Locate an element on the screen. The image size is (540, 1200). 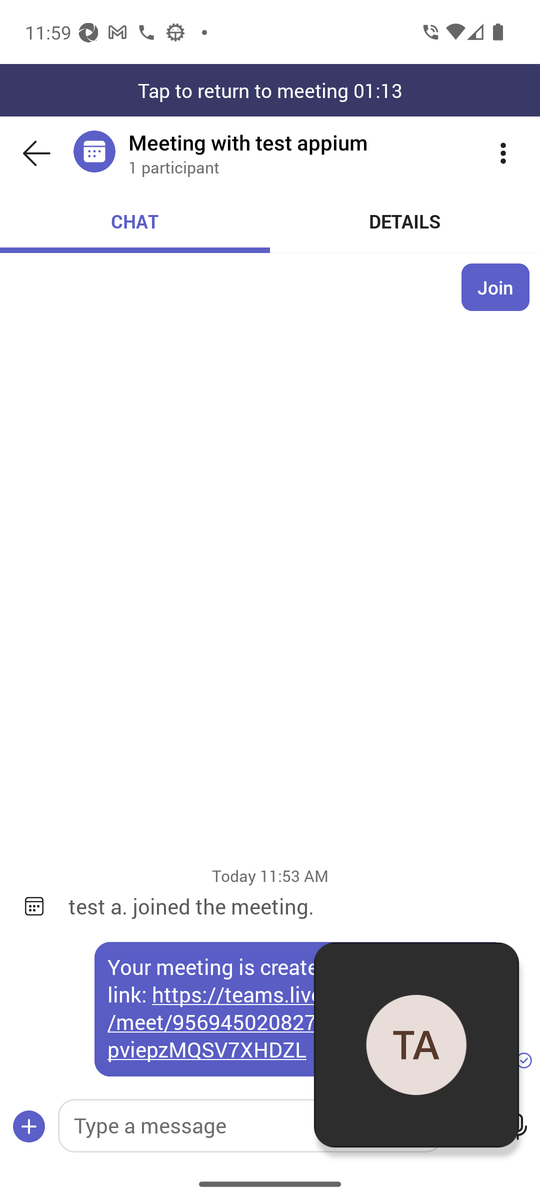
Join is located at coordinates (495, 287).